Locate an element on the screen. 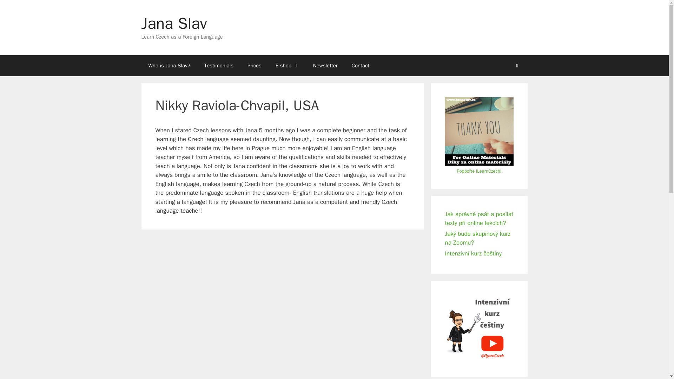  Prices is located at coordinates (254, 65).